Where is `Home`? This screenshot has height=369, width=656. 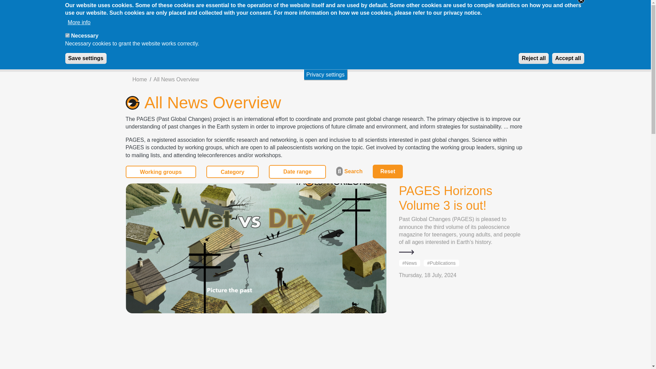 Home is located at coordinates (325, 45).